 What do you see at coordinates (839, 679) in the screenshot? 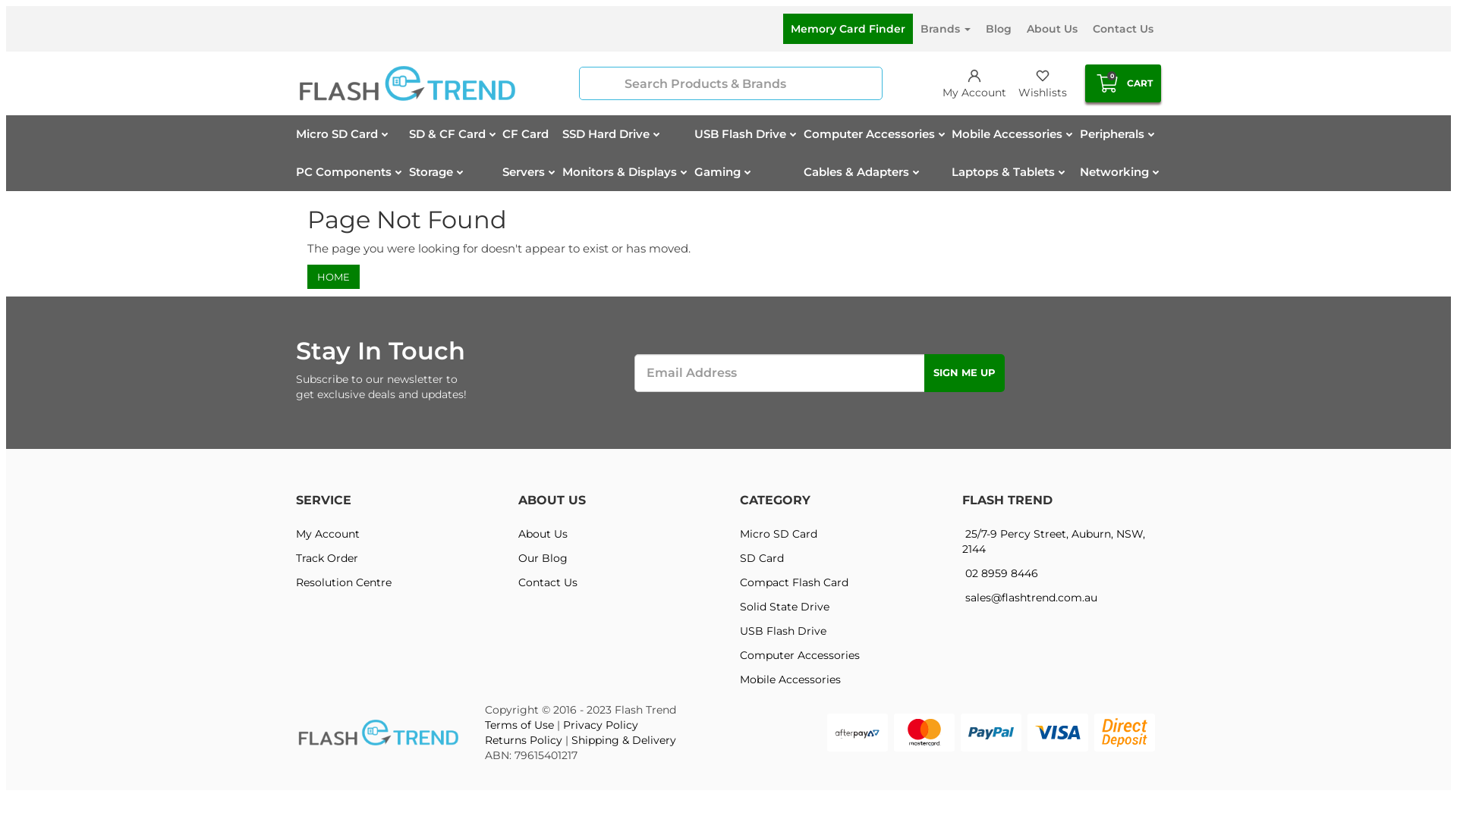
I see `Mobile Accessories` at bounding box center [839, 679].